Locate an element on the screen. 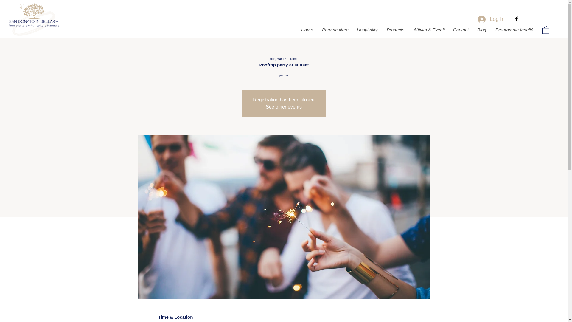 Image resolution: width=572 pixels, height=322 pixels. Hospitality is located at coordinates (367, 30).